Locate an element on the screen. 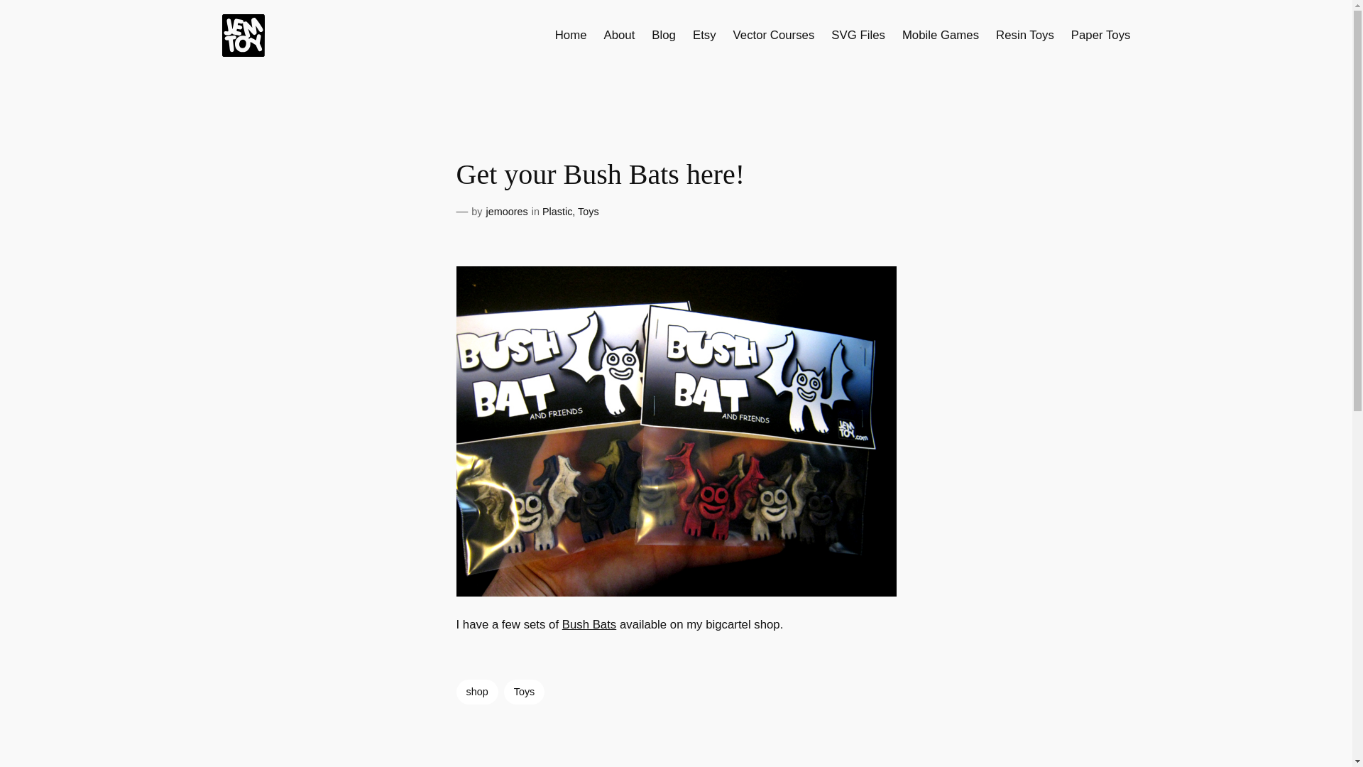 The height and width of the screenshot is (767, 1363). Plastic is located at coordinates (557, 212).